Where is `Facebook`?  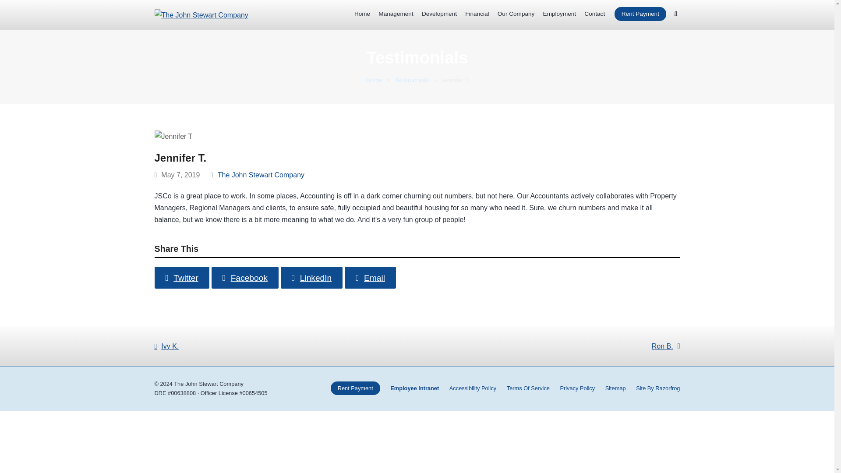 Facebook is located at coordinates (245, 277).